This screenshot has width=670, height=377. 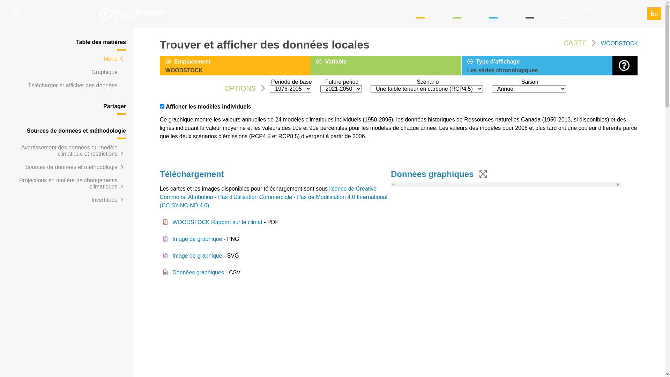 I want to click on WOODSTOCK, so click(x=619, y=43).